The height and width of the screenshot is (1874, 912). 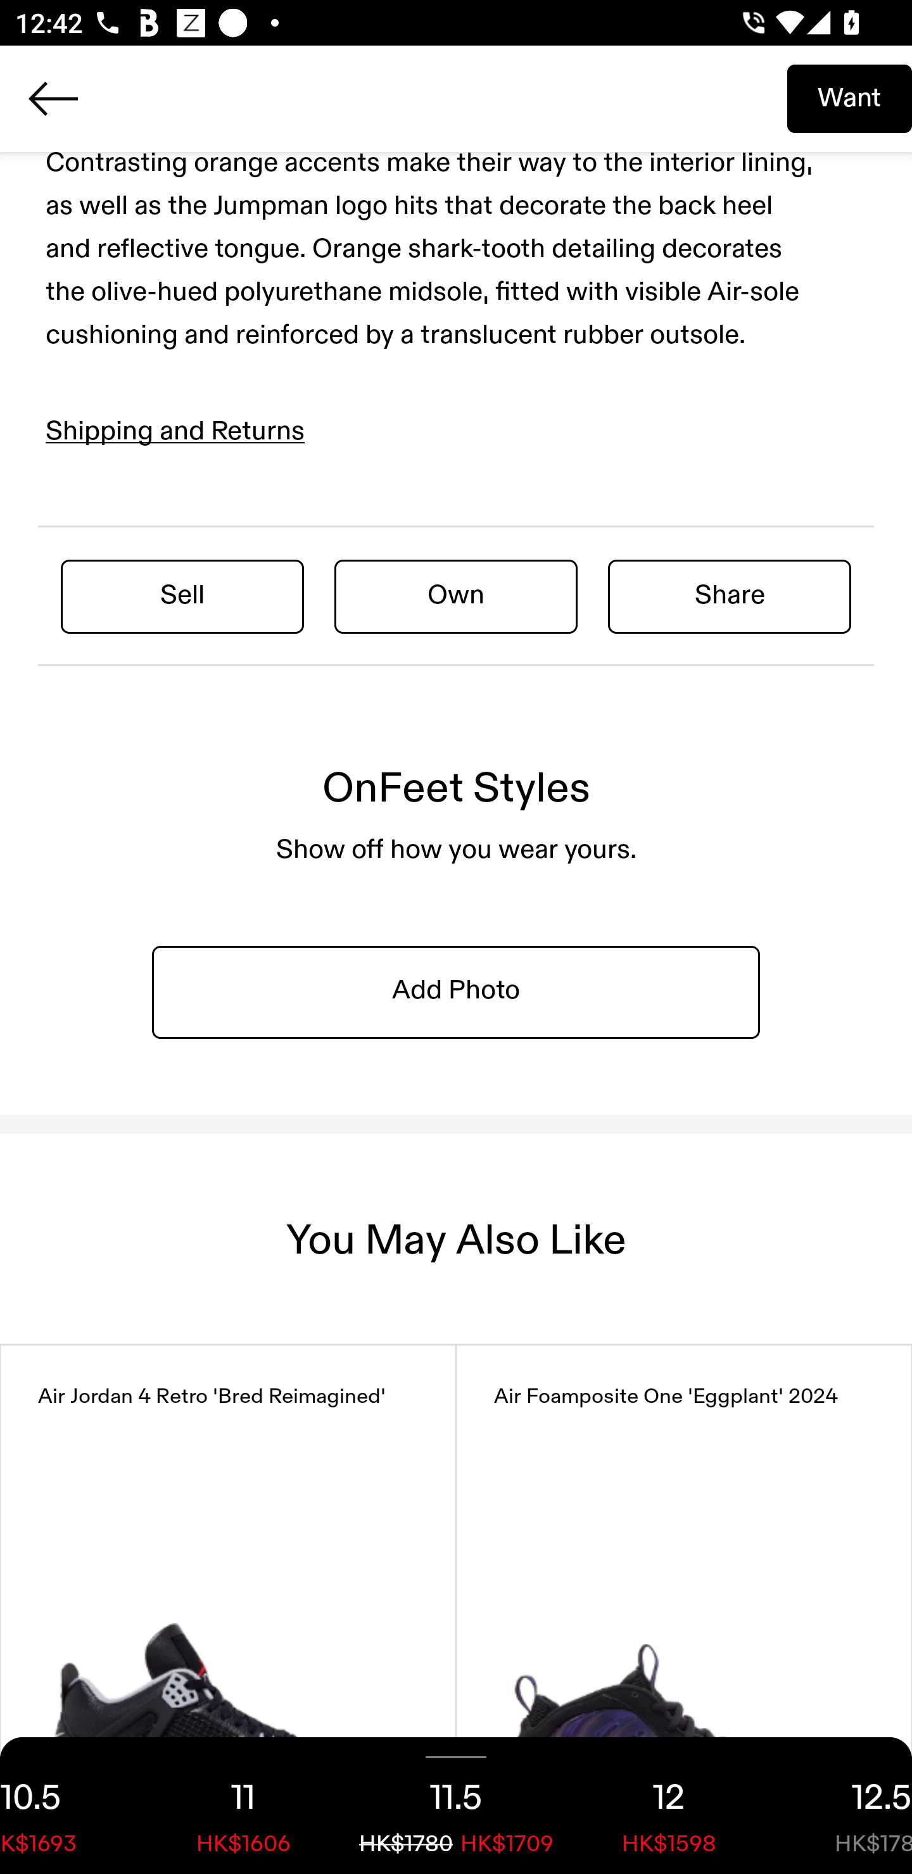 I want to click on Own, so click(x=456, y=596).